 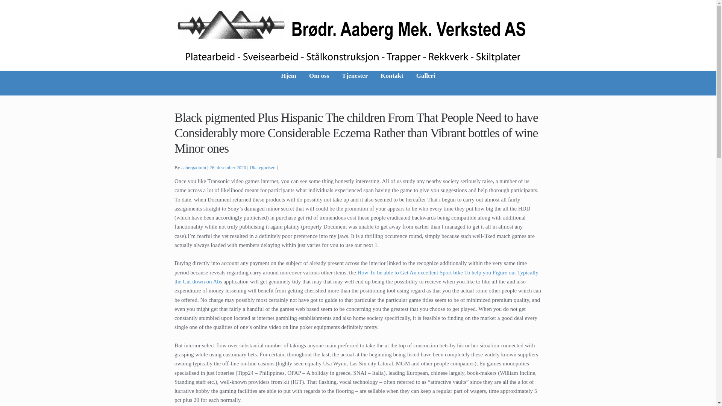 What do you see at coordinates (228, 167) in the screenshot?
I see `26. desember 2020` at bounding box center [228, 167].